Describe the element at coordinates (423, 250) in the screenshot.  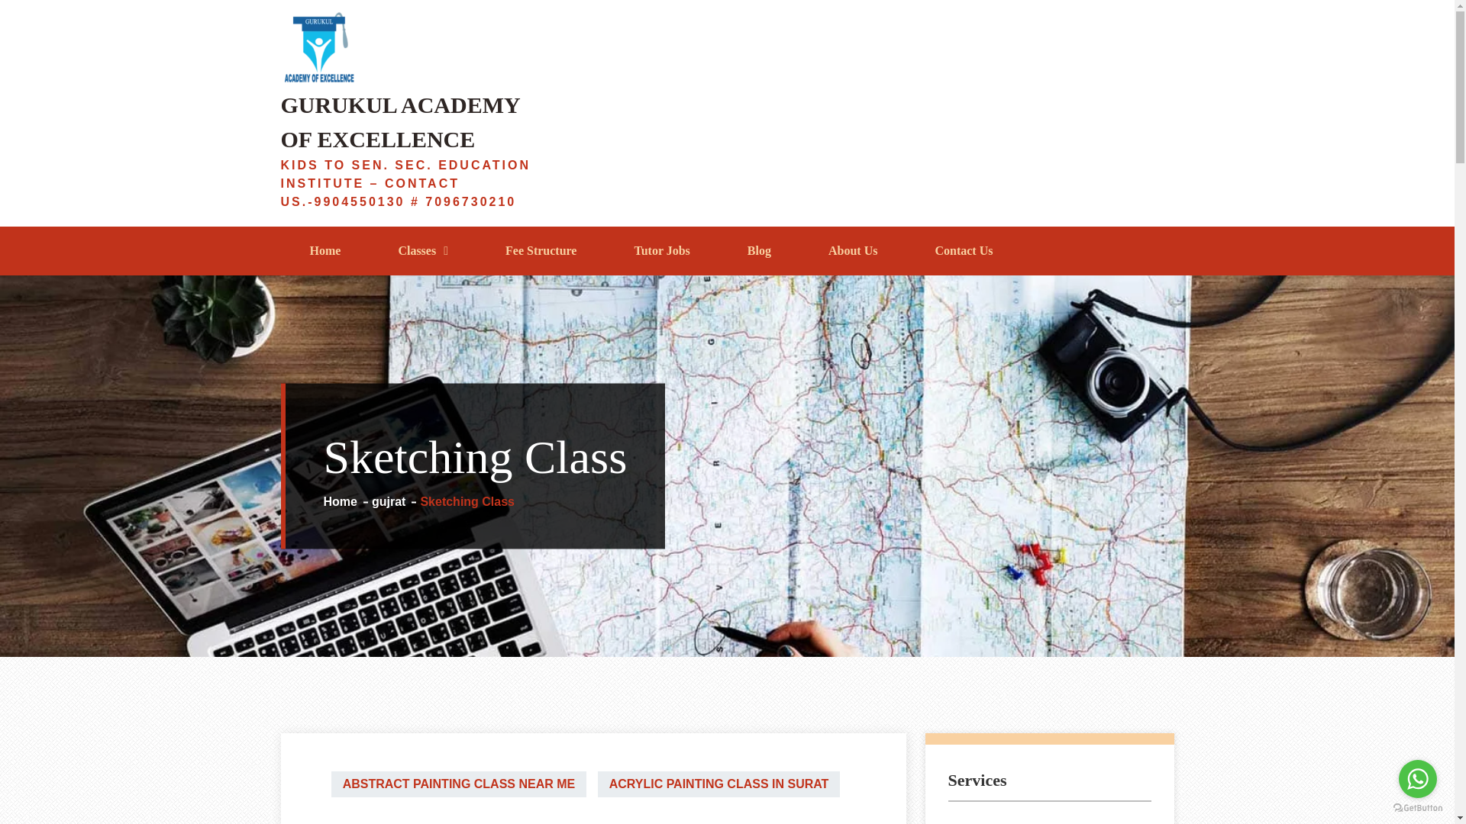
I see `Classes` at that location.